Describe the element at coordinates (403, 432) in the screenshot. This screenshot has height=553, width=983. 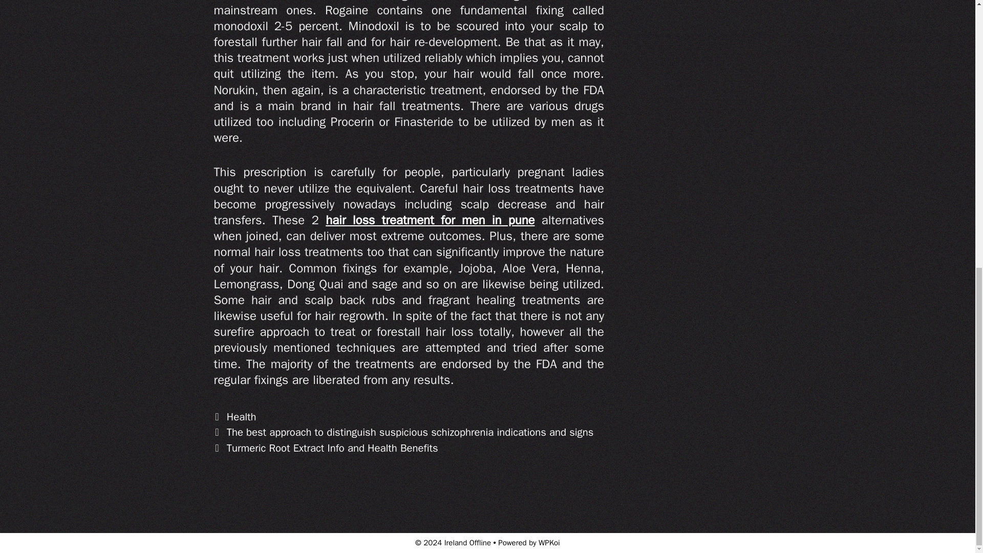
I see `Previous` at that location.